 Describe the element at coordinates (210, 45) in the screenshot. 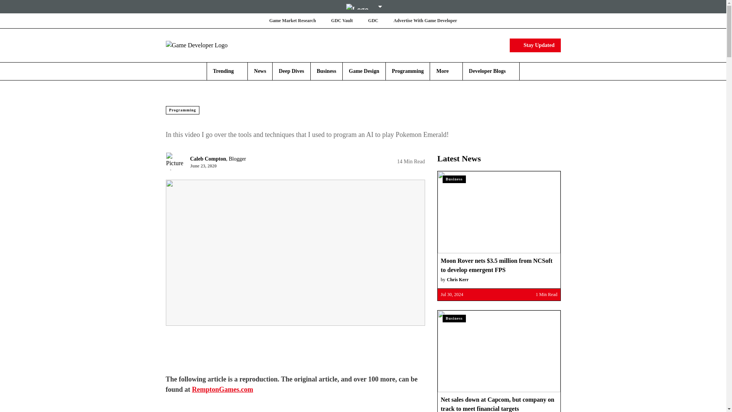

I see `Game Developer Logo` at that location.